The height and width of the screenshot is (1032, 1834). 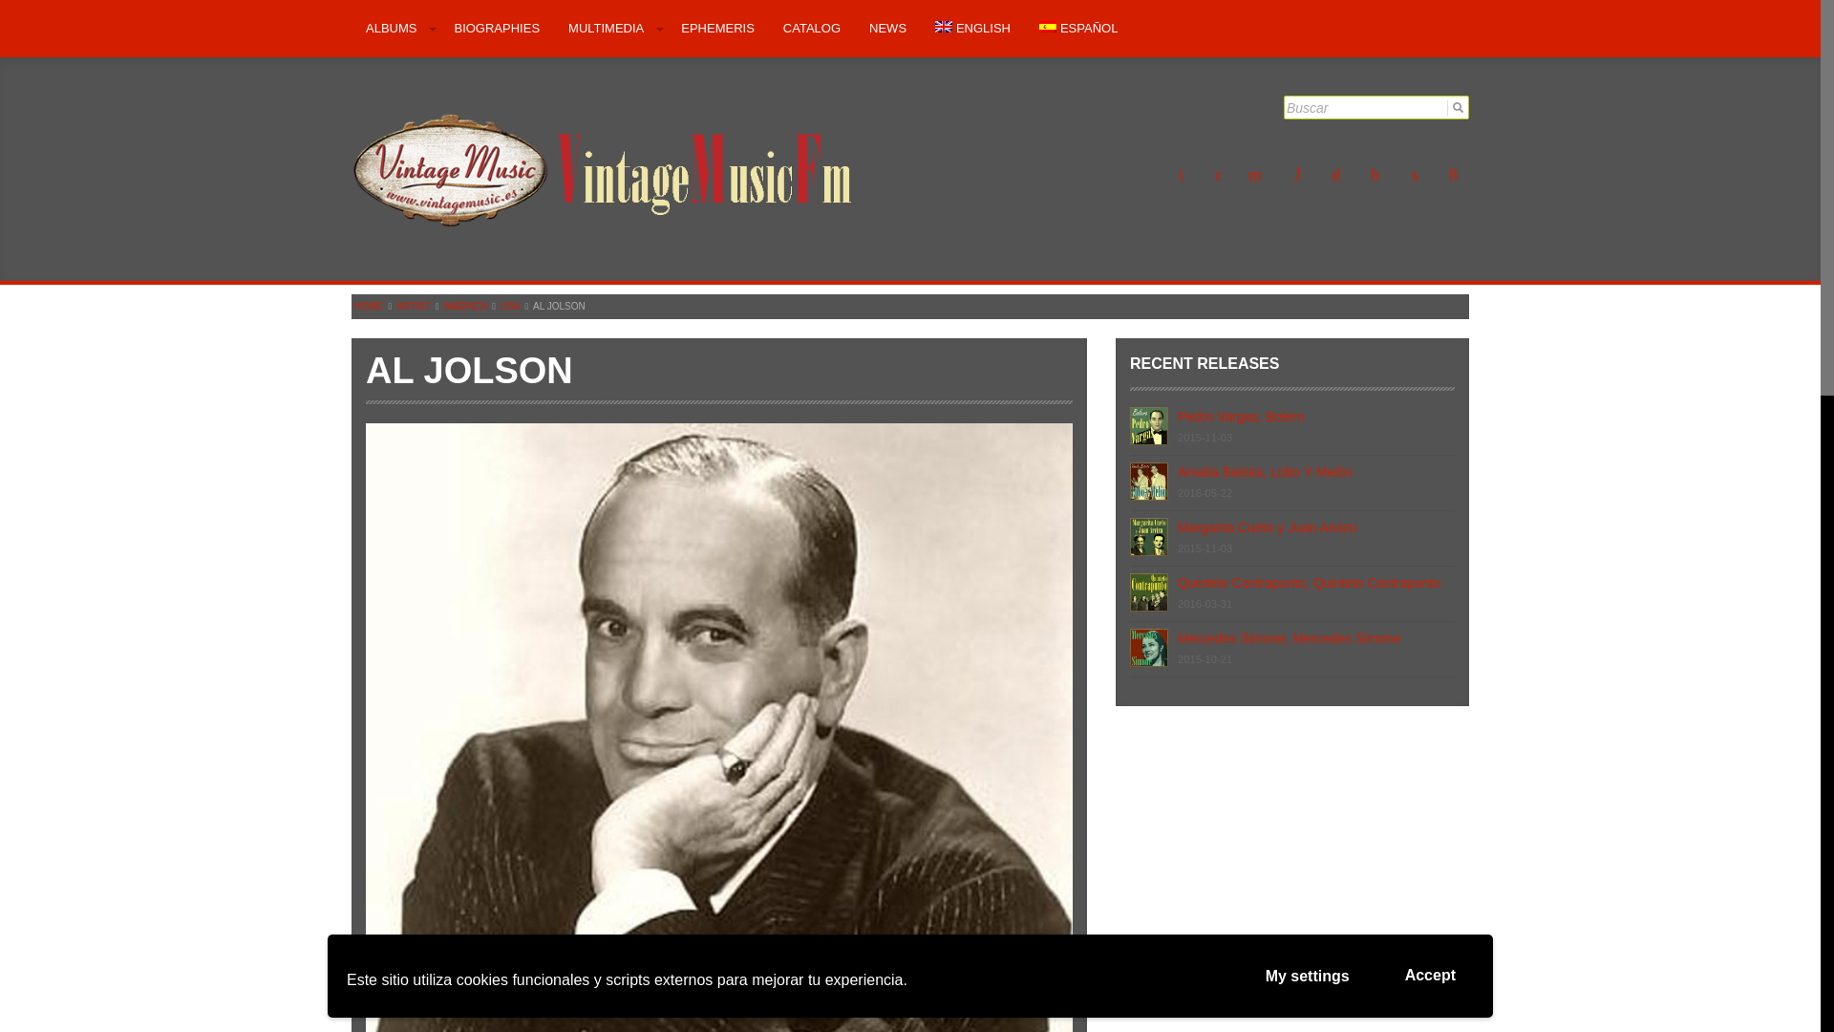 I want to click on ENGLISH, so click(x=972, y=29).